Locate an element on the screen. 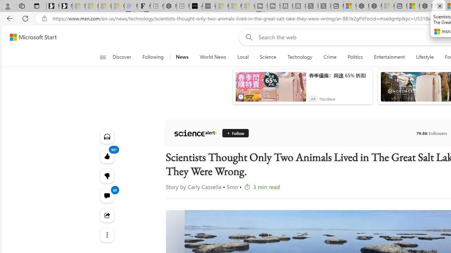 The image size is (451, 253). See more is located at coordinates (106, 235).